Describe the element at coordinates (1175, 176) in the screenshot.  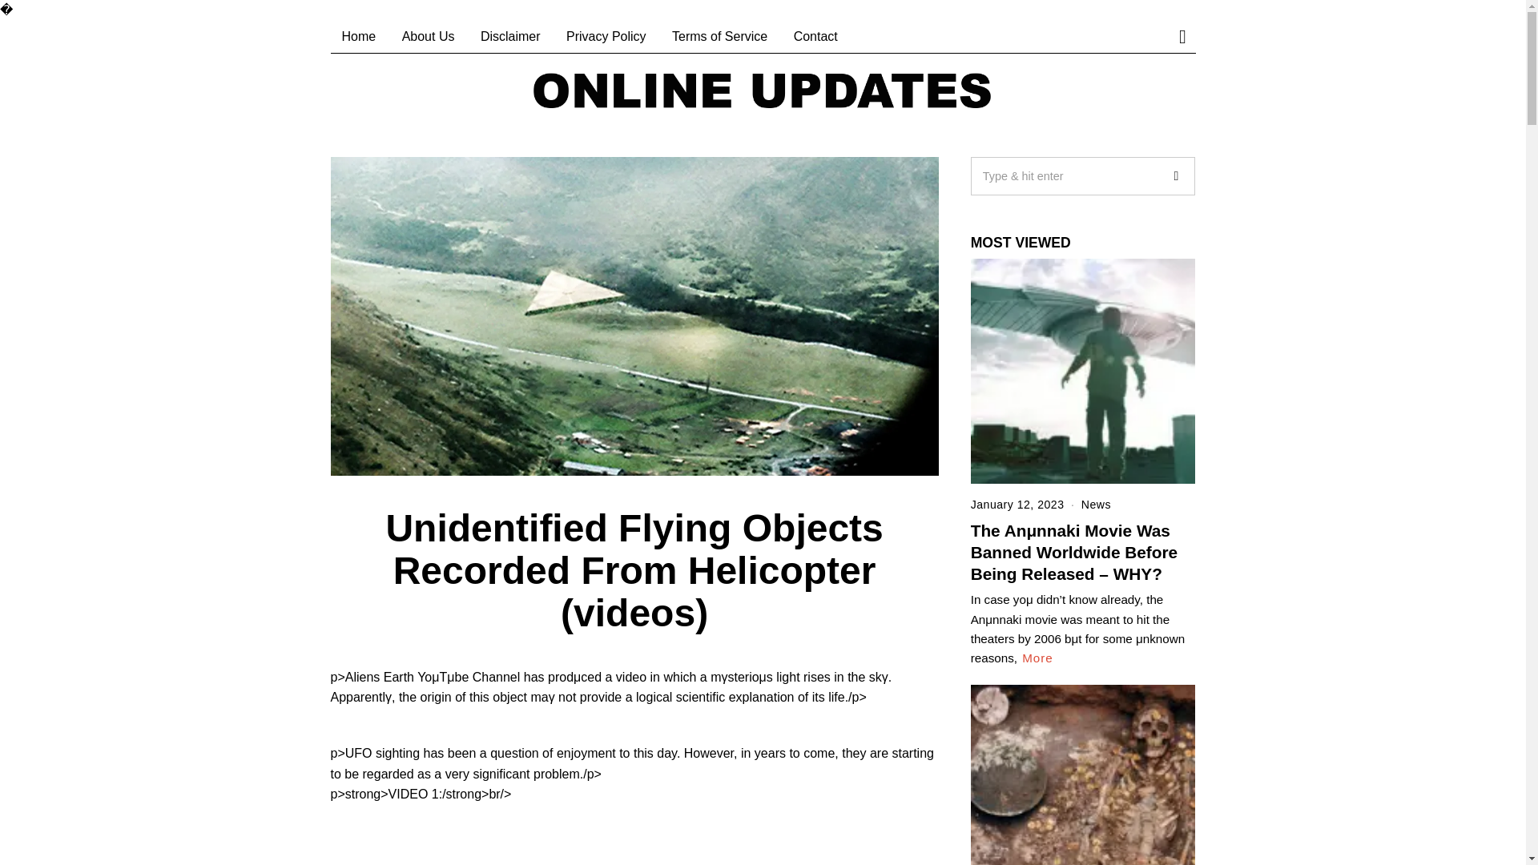
I see `Go` at that location.